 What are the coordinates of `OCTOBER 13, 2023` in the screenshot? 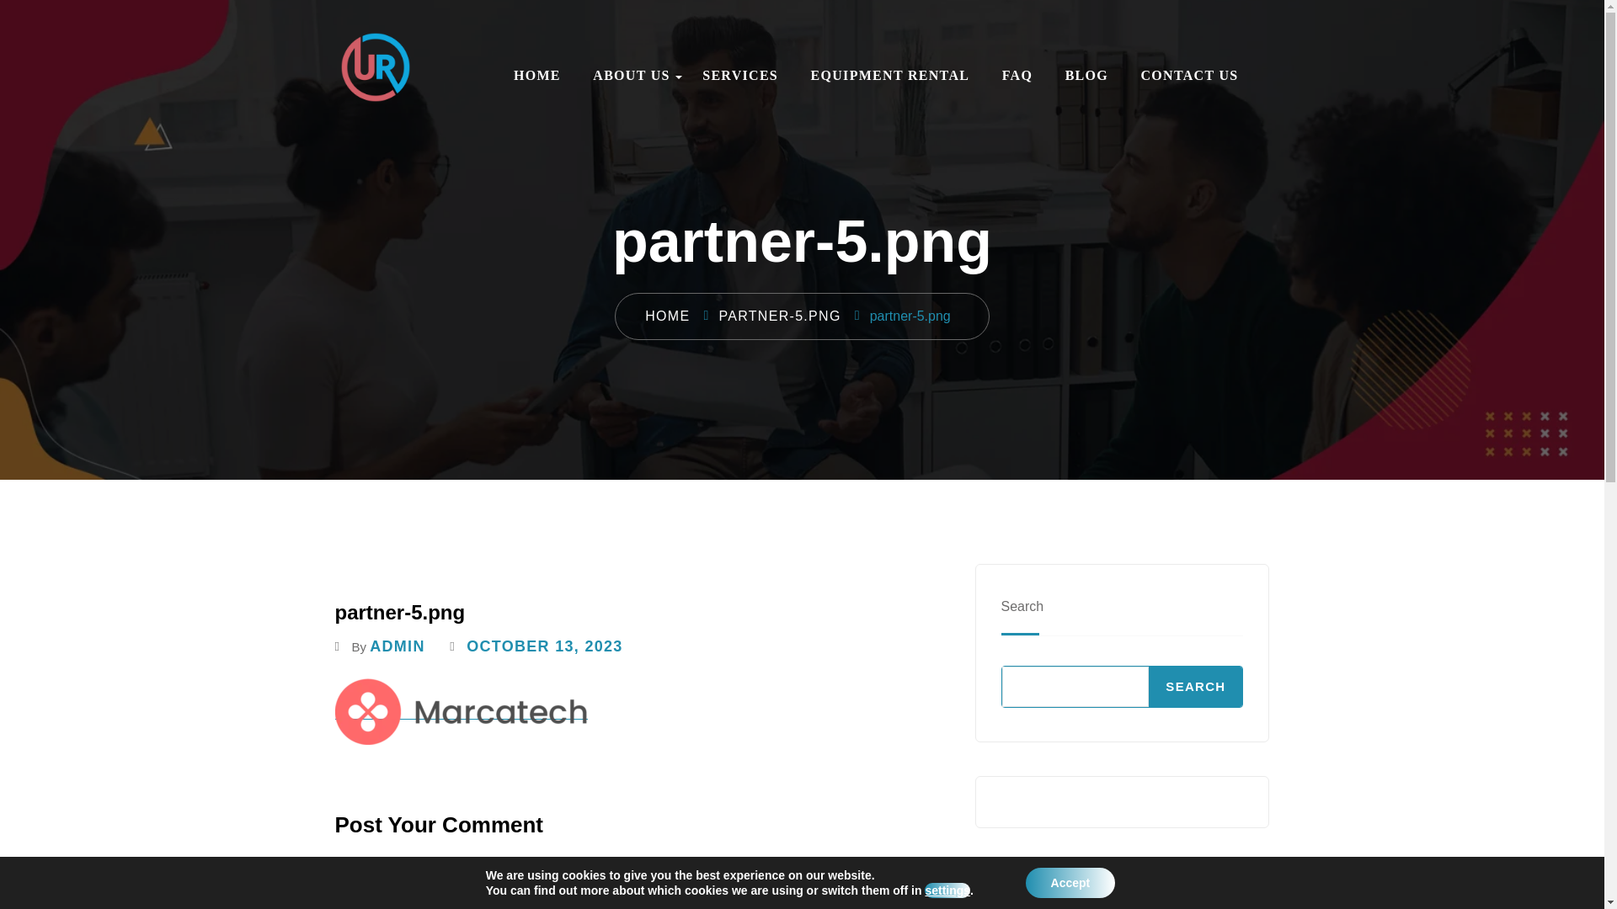 It's located at (544, 646).